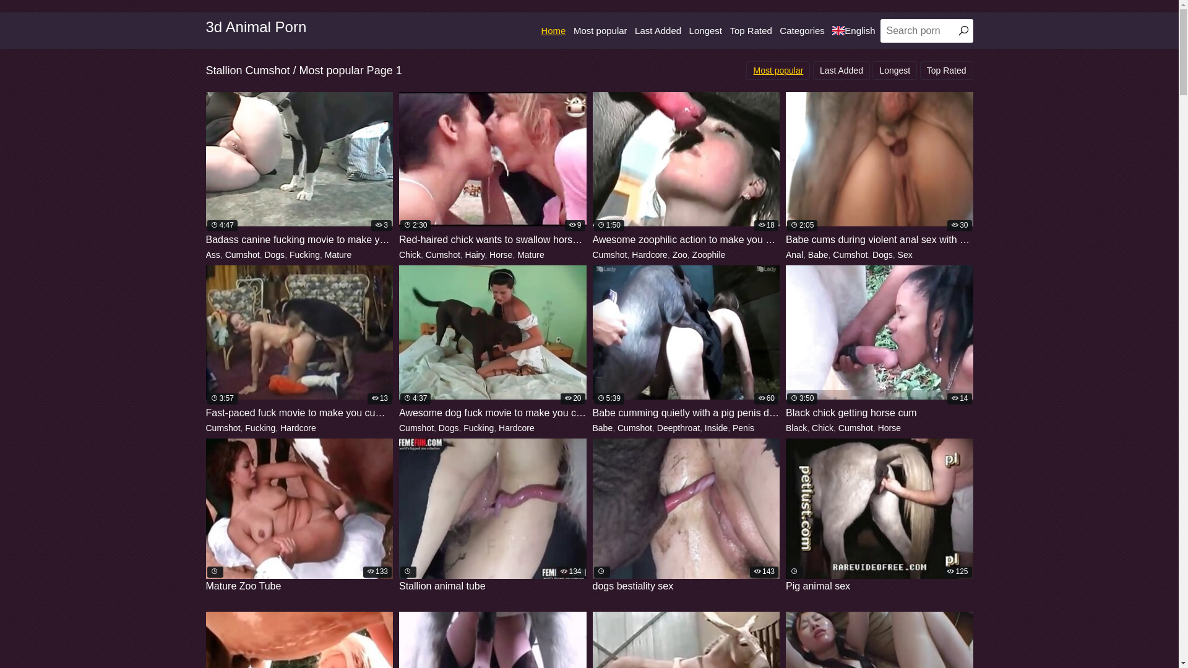  What do you see at coordinates (890, 428) in the screenshot?
I see `Horse` at bounding box center [890, 428].